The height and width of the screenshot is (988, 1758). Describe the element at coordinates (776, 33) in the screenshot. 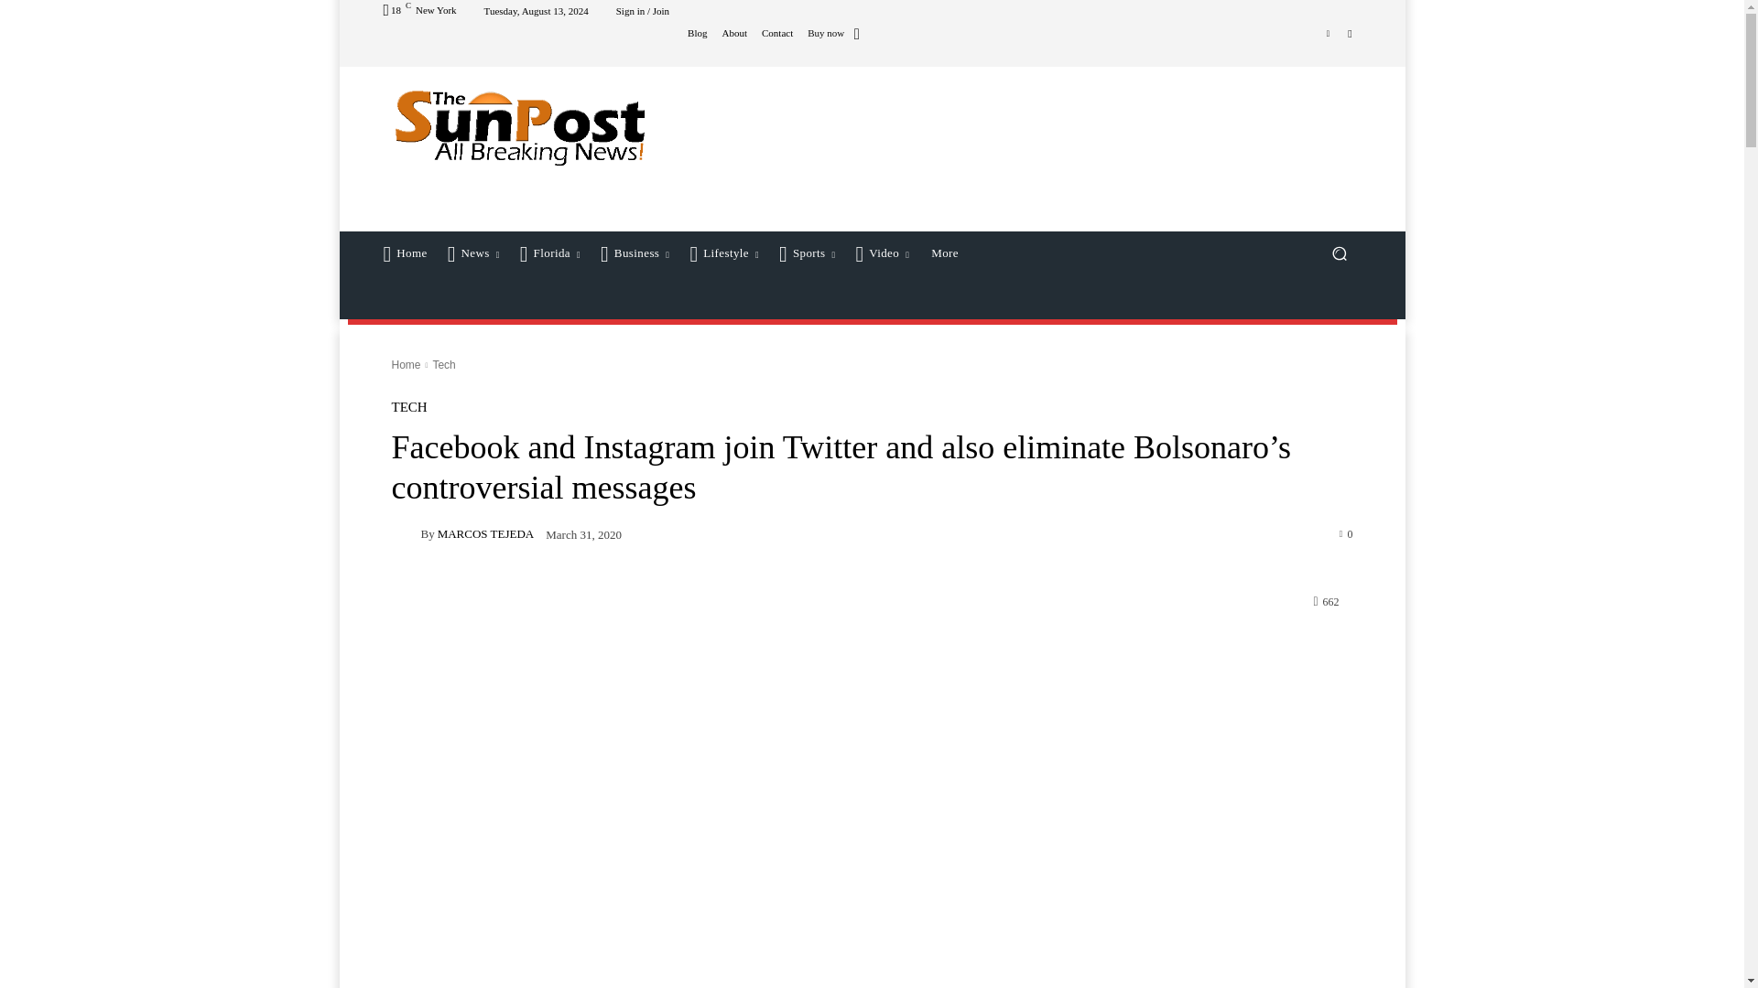

I see `Contact` at that location.